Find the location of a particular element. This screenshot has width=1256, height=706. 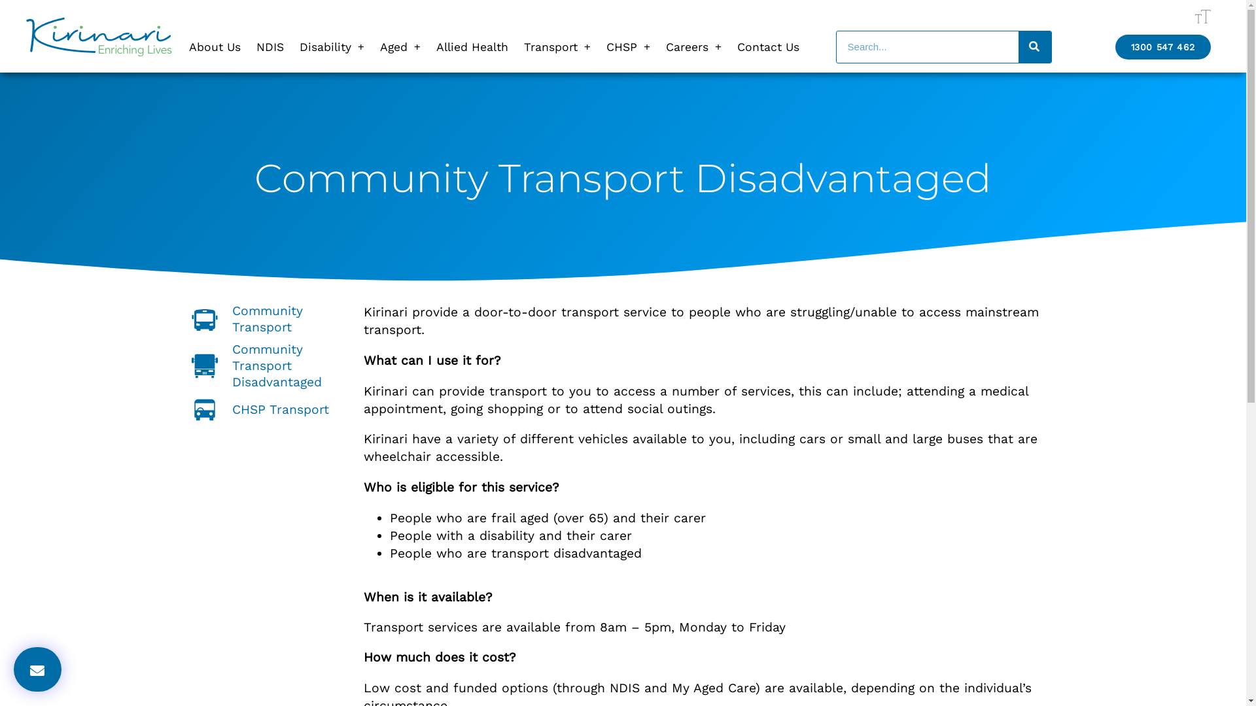

Search is located at coordinates (1035, 47).